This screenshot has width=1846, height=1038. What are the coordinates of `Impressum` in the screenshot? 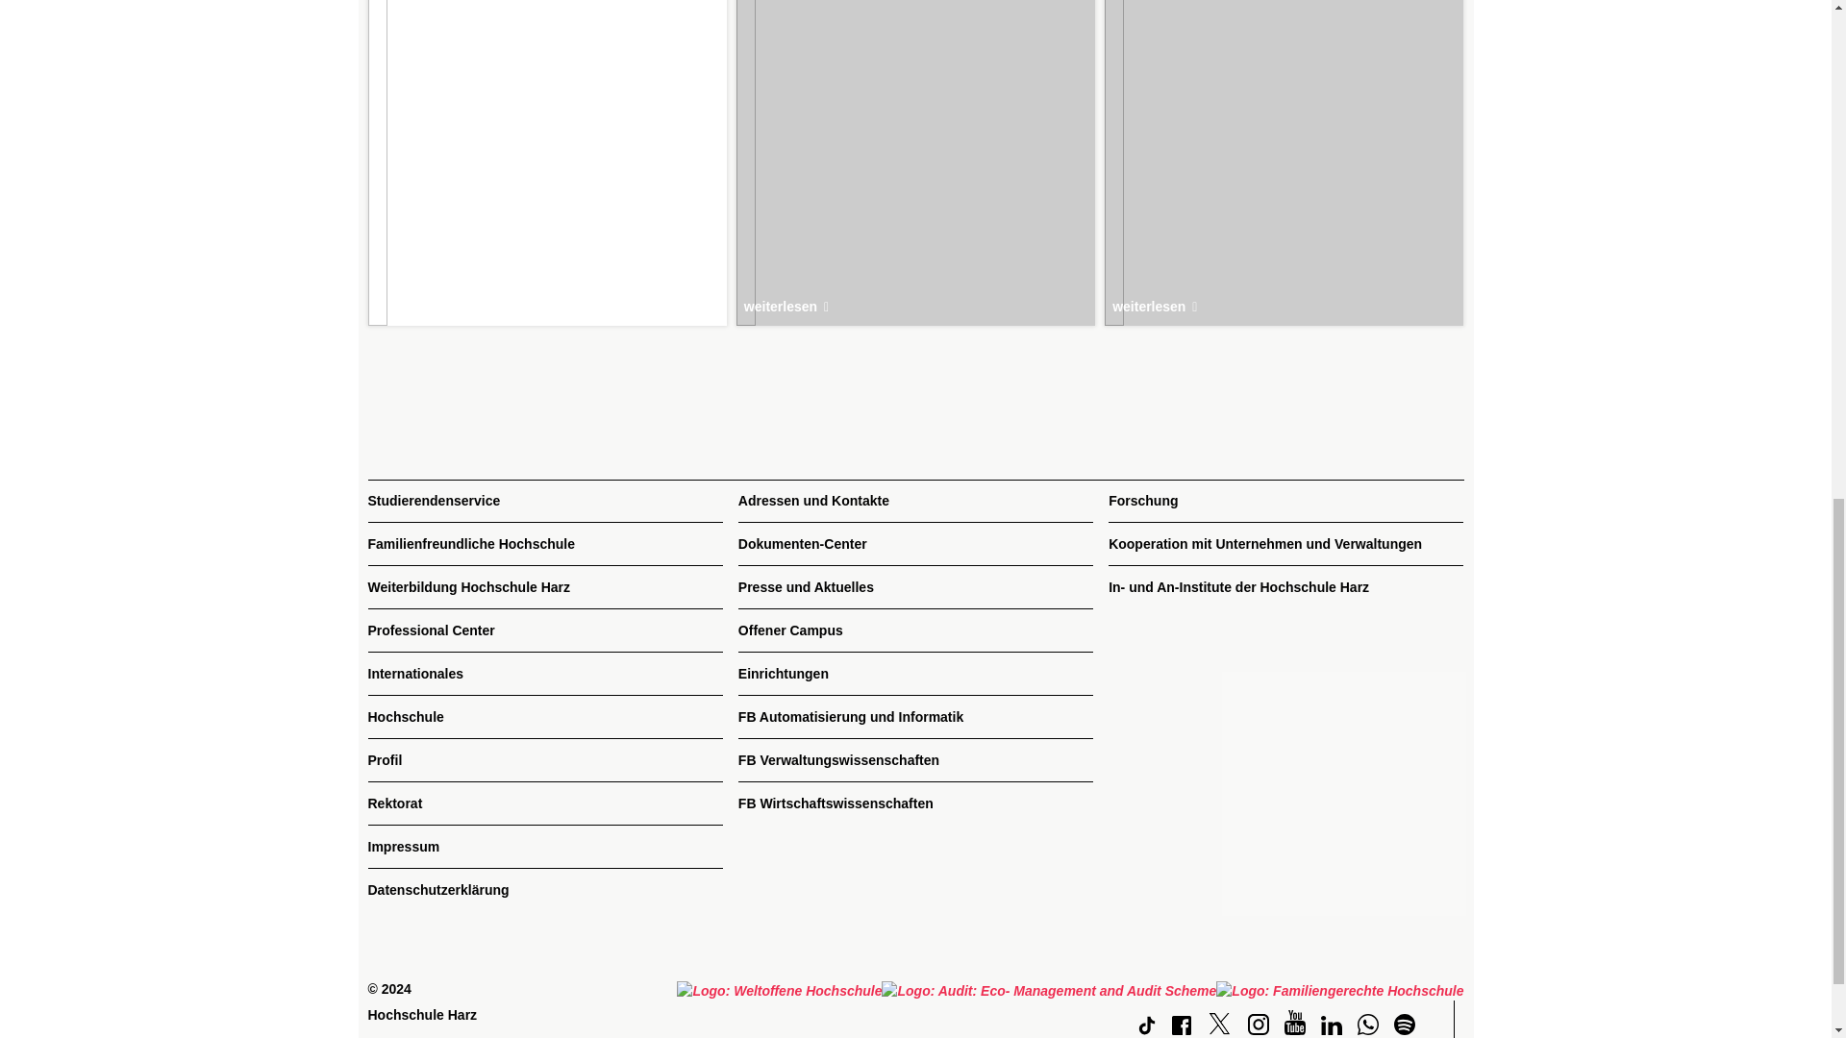 It's located at (544, 846).